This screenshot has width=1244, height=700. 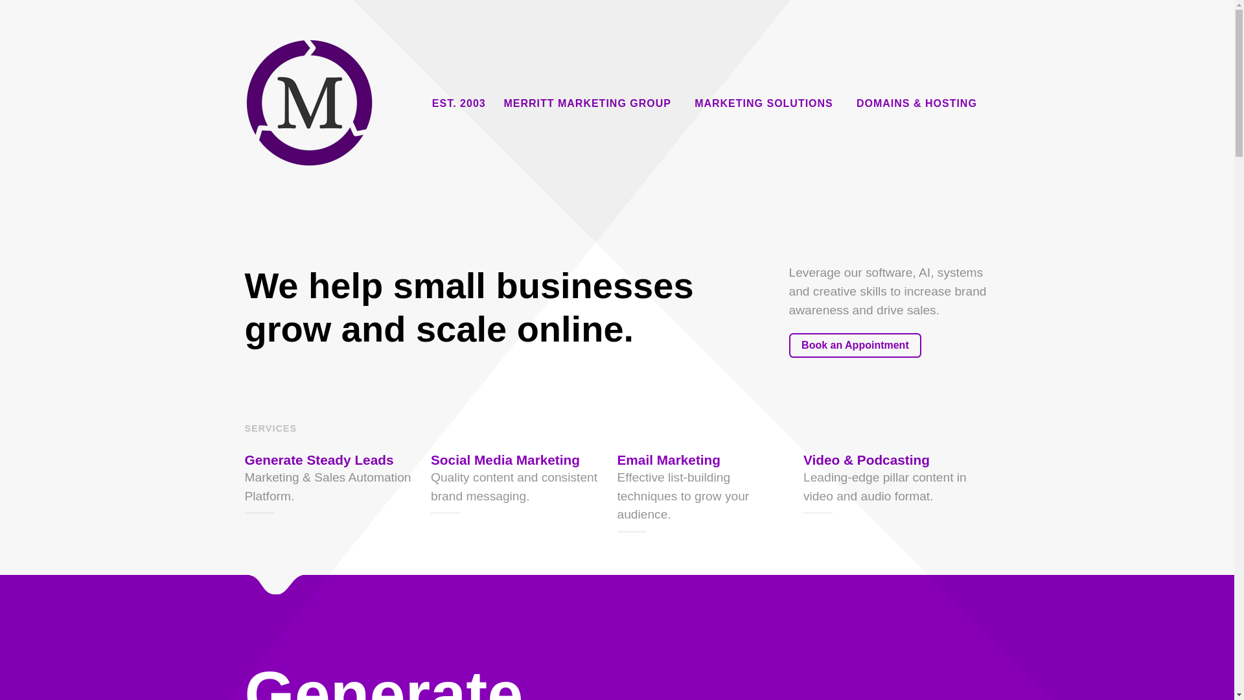 What do you see at coordinates (766, 104) in the screenshot?
I see `MARKETING SOLUTIONS` at bounding box center [766, 104].